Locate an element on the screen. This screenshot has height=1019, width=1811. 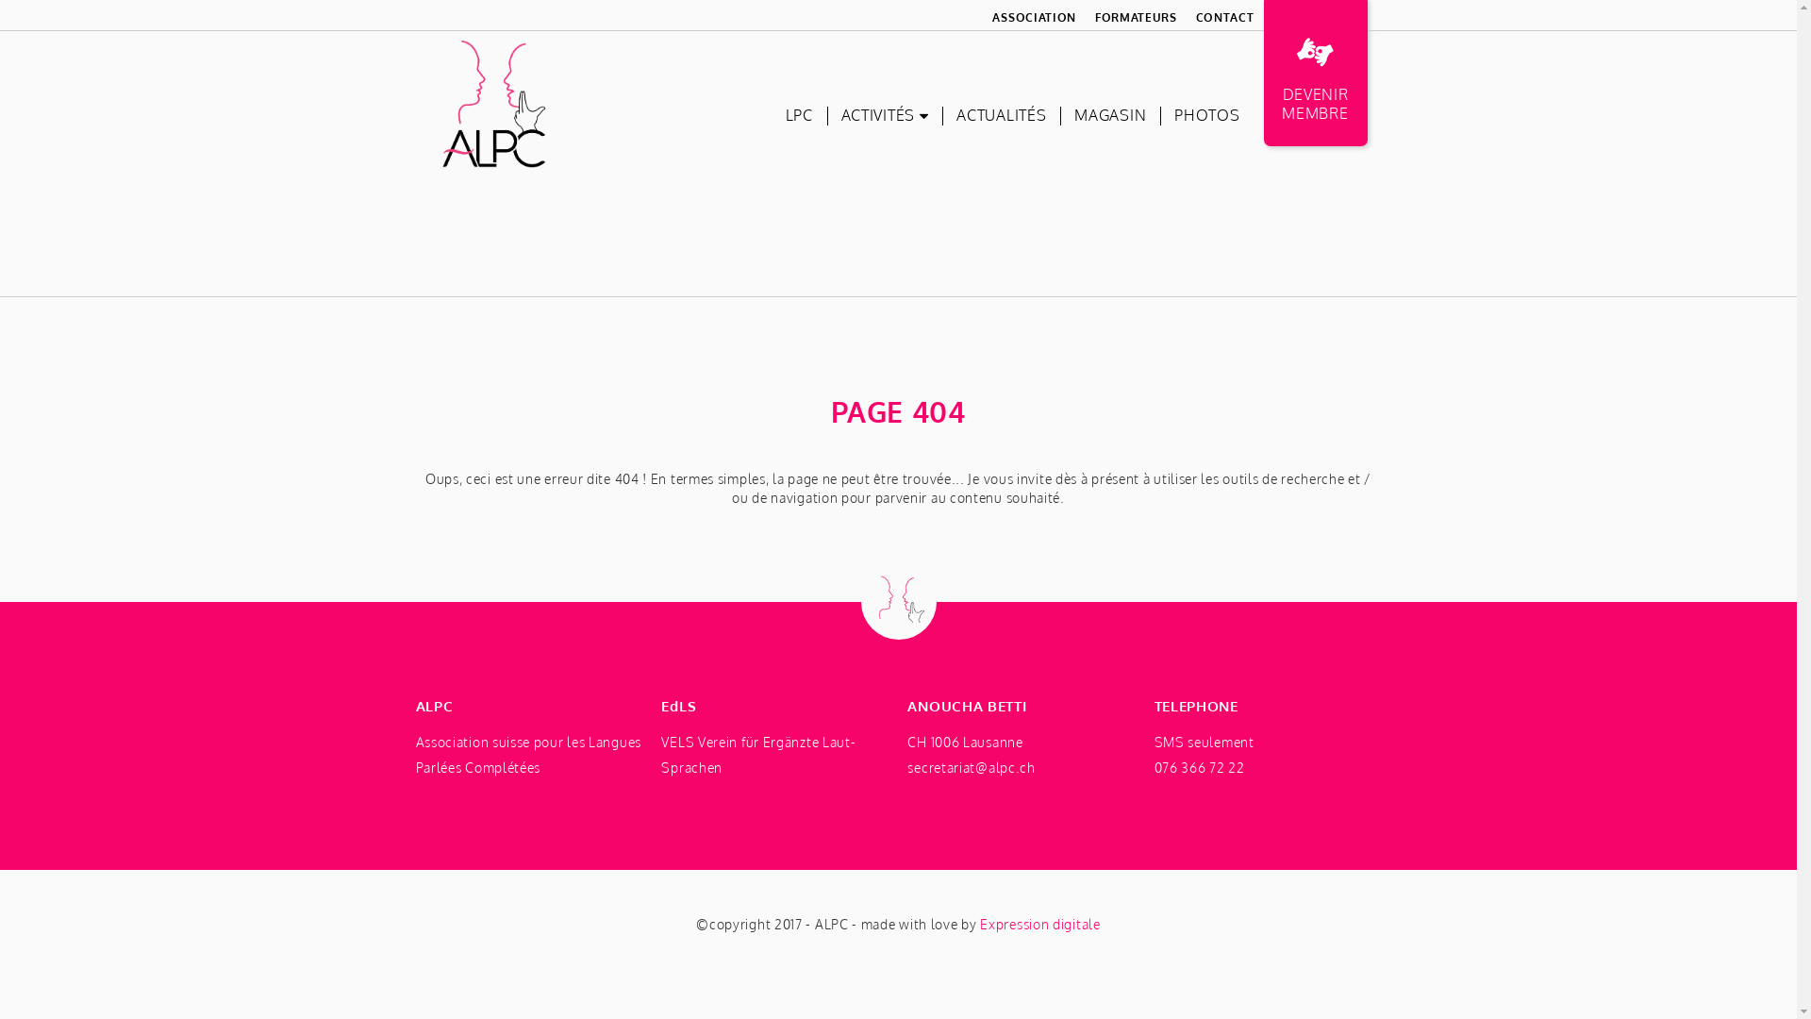
ASSOCIATION is located at coordinates (1034, 17).